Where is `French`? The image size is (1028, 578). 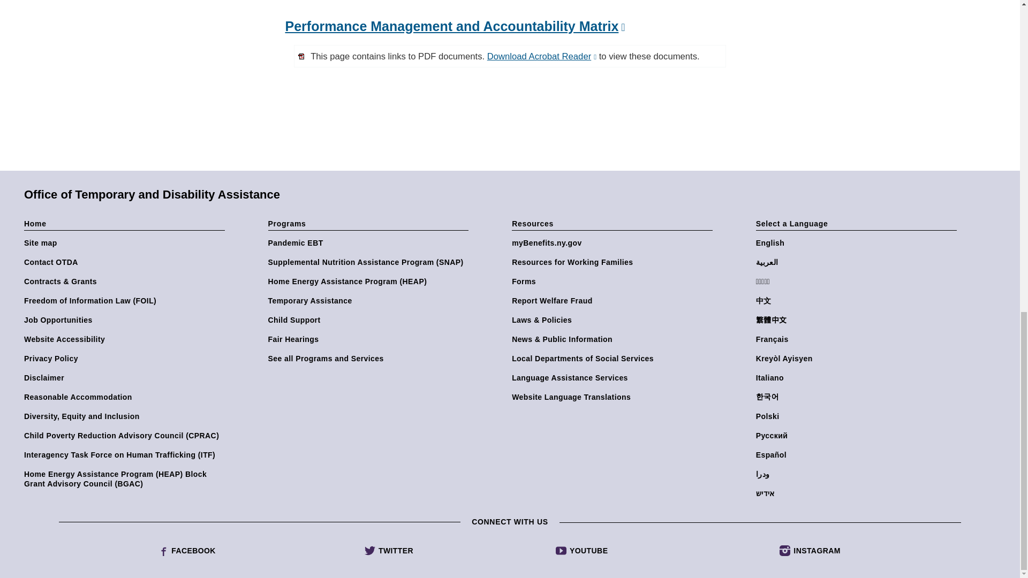
French is located at coordinates (858, 339).